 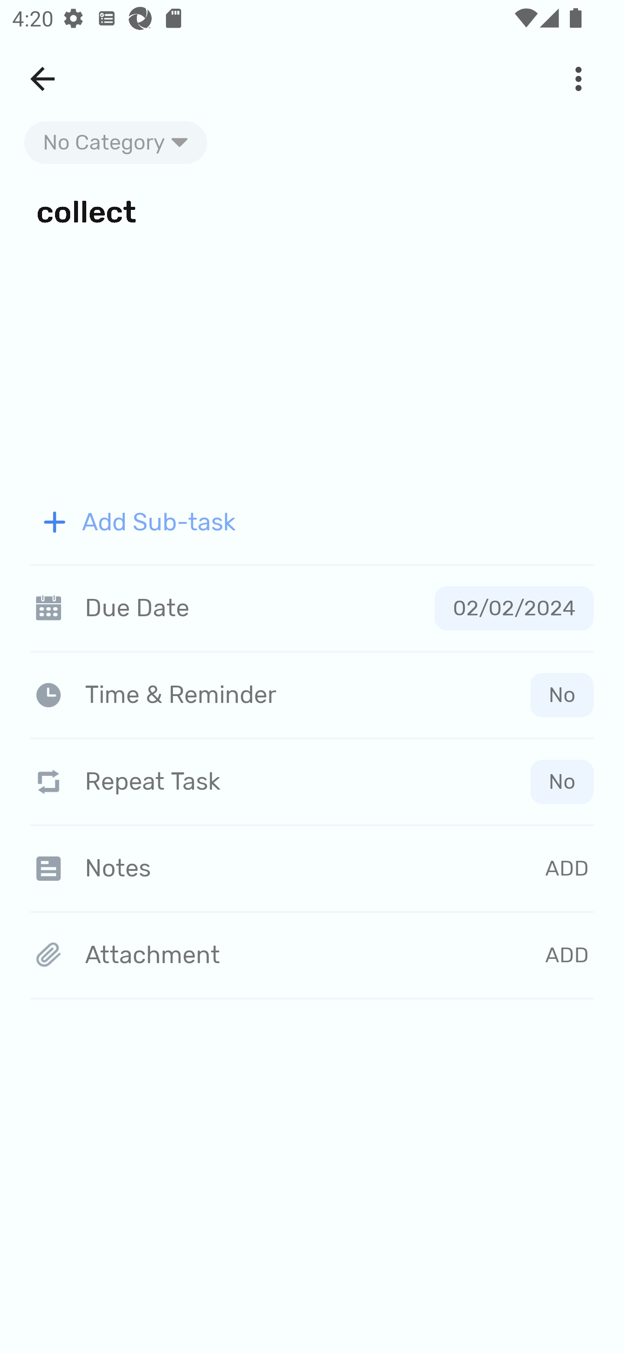 What do you see at coordinates (312, 522) in the screenshot?
I see `Add Sub-task` at bounding box center [312, 522].